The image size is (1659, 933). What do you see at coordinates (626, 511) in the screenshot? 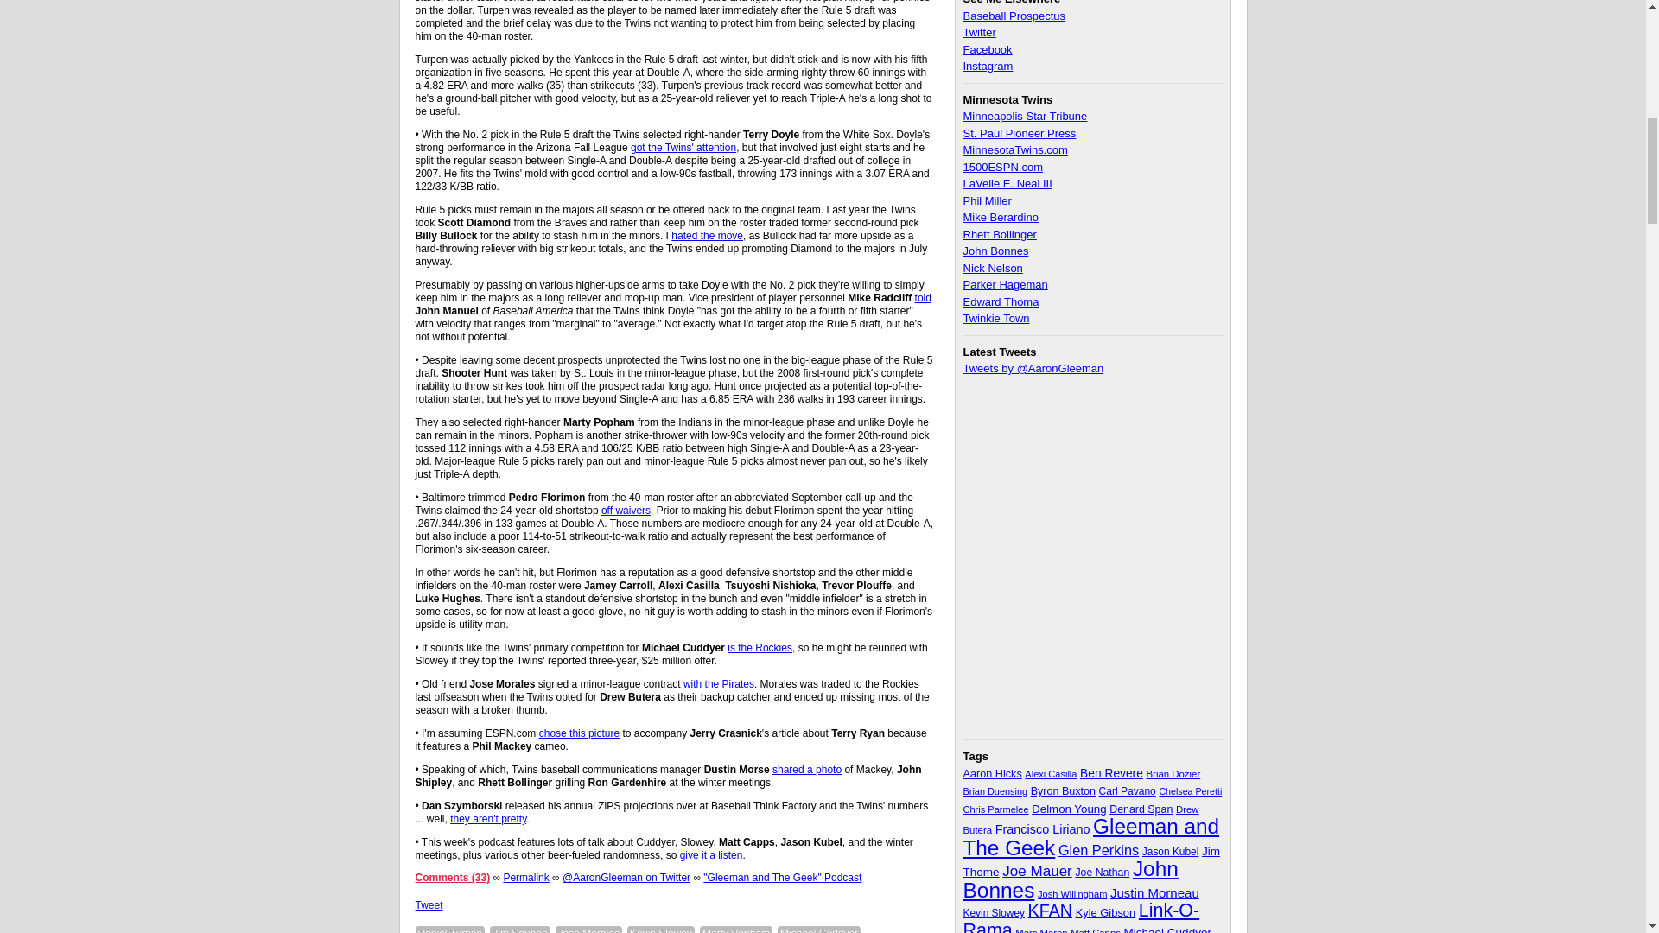
I see `off waivers` at bounding box center [626, 511].